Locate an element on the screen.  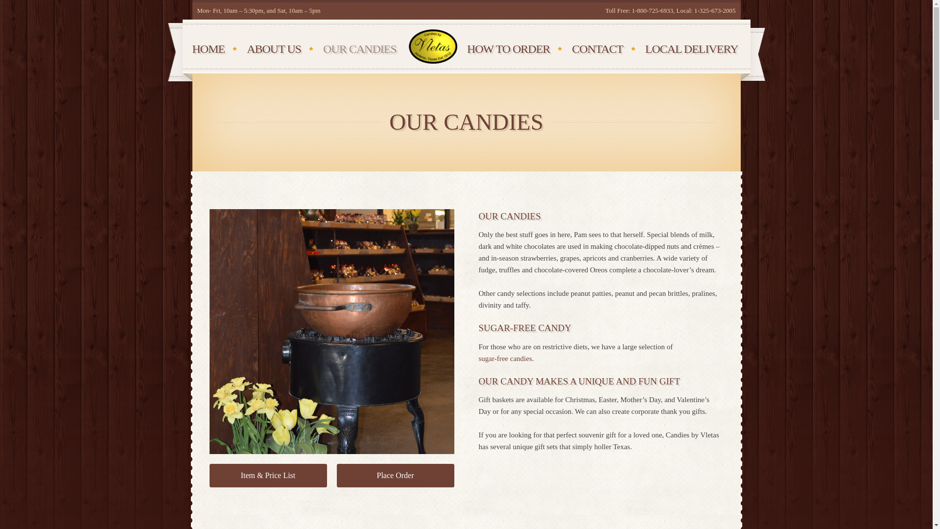
1-325-673-2005 is located at coordinates (715, 11).